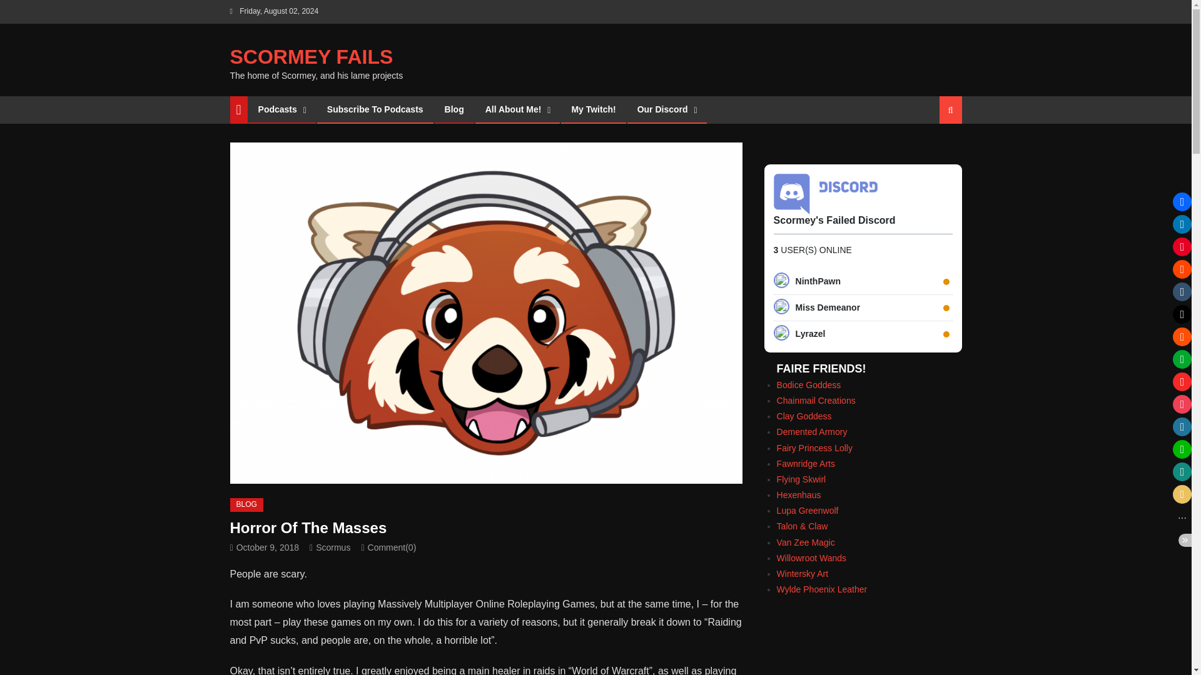 The height and width of the screenshot is (675, 1201). Describe the element at coordinates (246, 505) in the screenshot. I see `BLOG` at that location.